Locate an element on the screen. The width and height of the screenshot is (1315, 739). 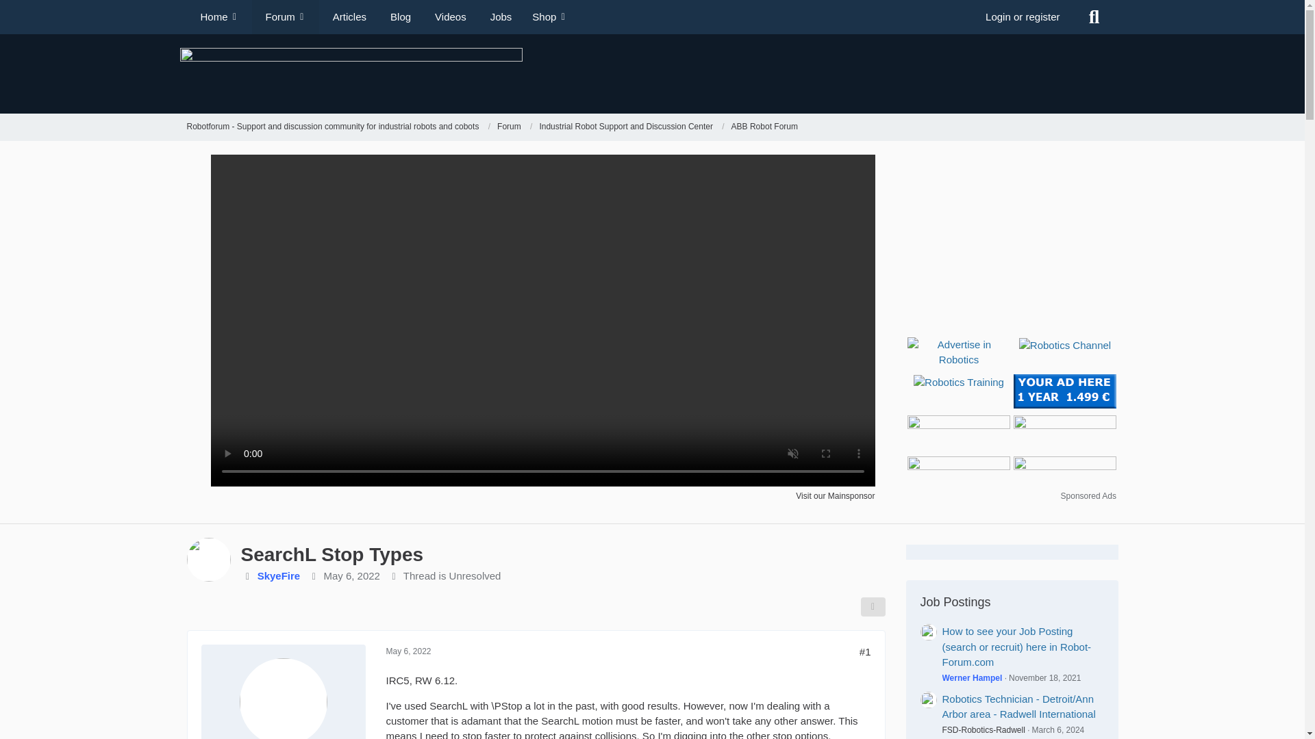
Industrial Robot Support and Discussion Center is located at coordinates (626, 127).